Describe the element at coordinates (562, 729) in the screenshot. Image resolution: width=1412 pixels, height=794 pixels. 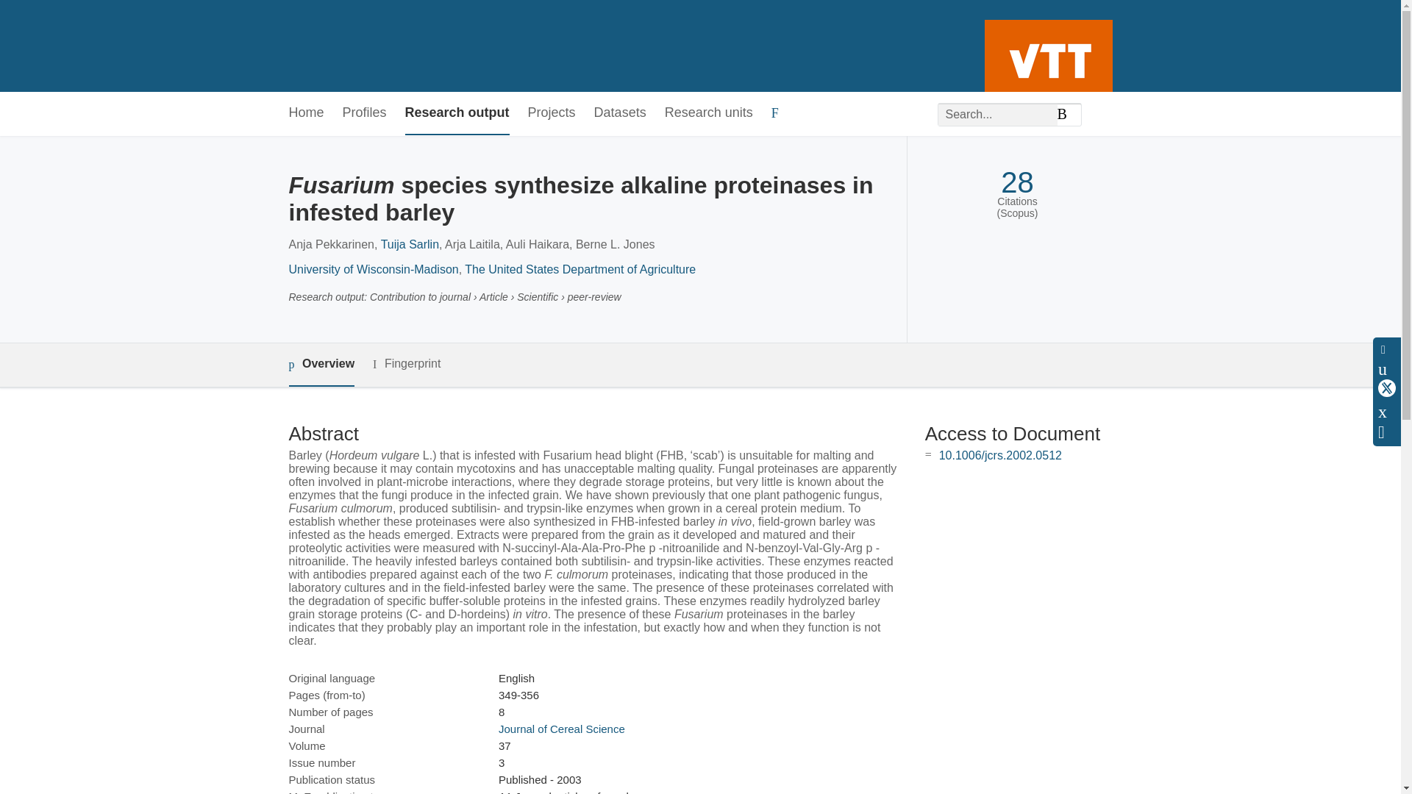
I see `Journal of Cereal Science` at that location.